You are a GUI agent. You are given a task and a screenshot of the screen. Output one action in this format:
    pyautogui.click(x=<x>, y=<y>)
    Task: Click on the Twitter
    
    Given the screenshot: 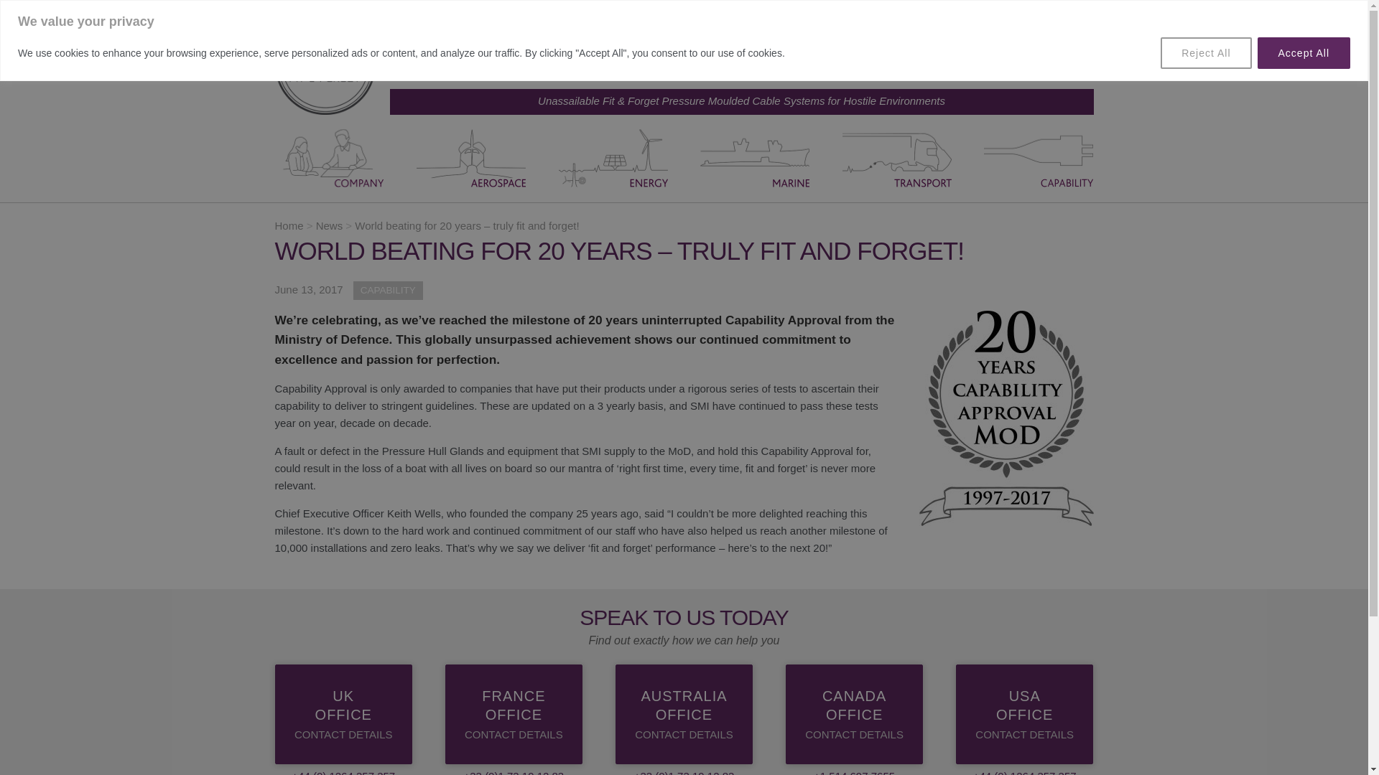 What is the action you would take?
    pyautogui.click(x=1070, y=31)
    